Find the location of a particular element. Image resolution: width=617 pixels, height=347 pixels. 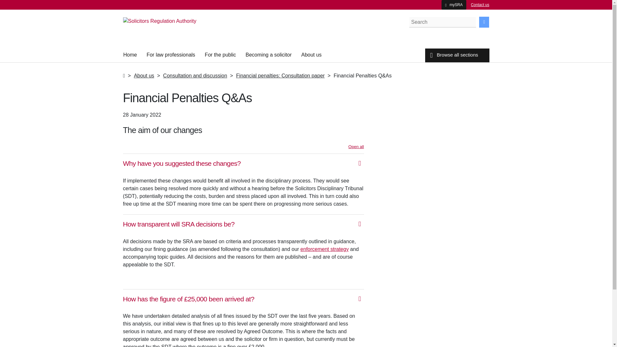

For the public is located at coordinates (220, 55).